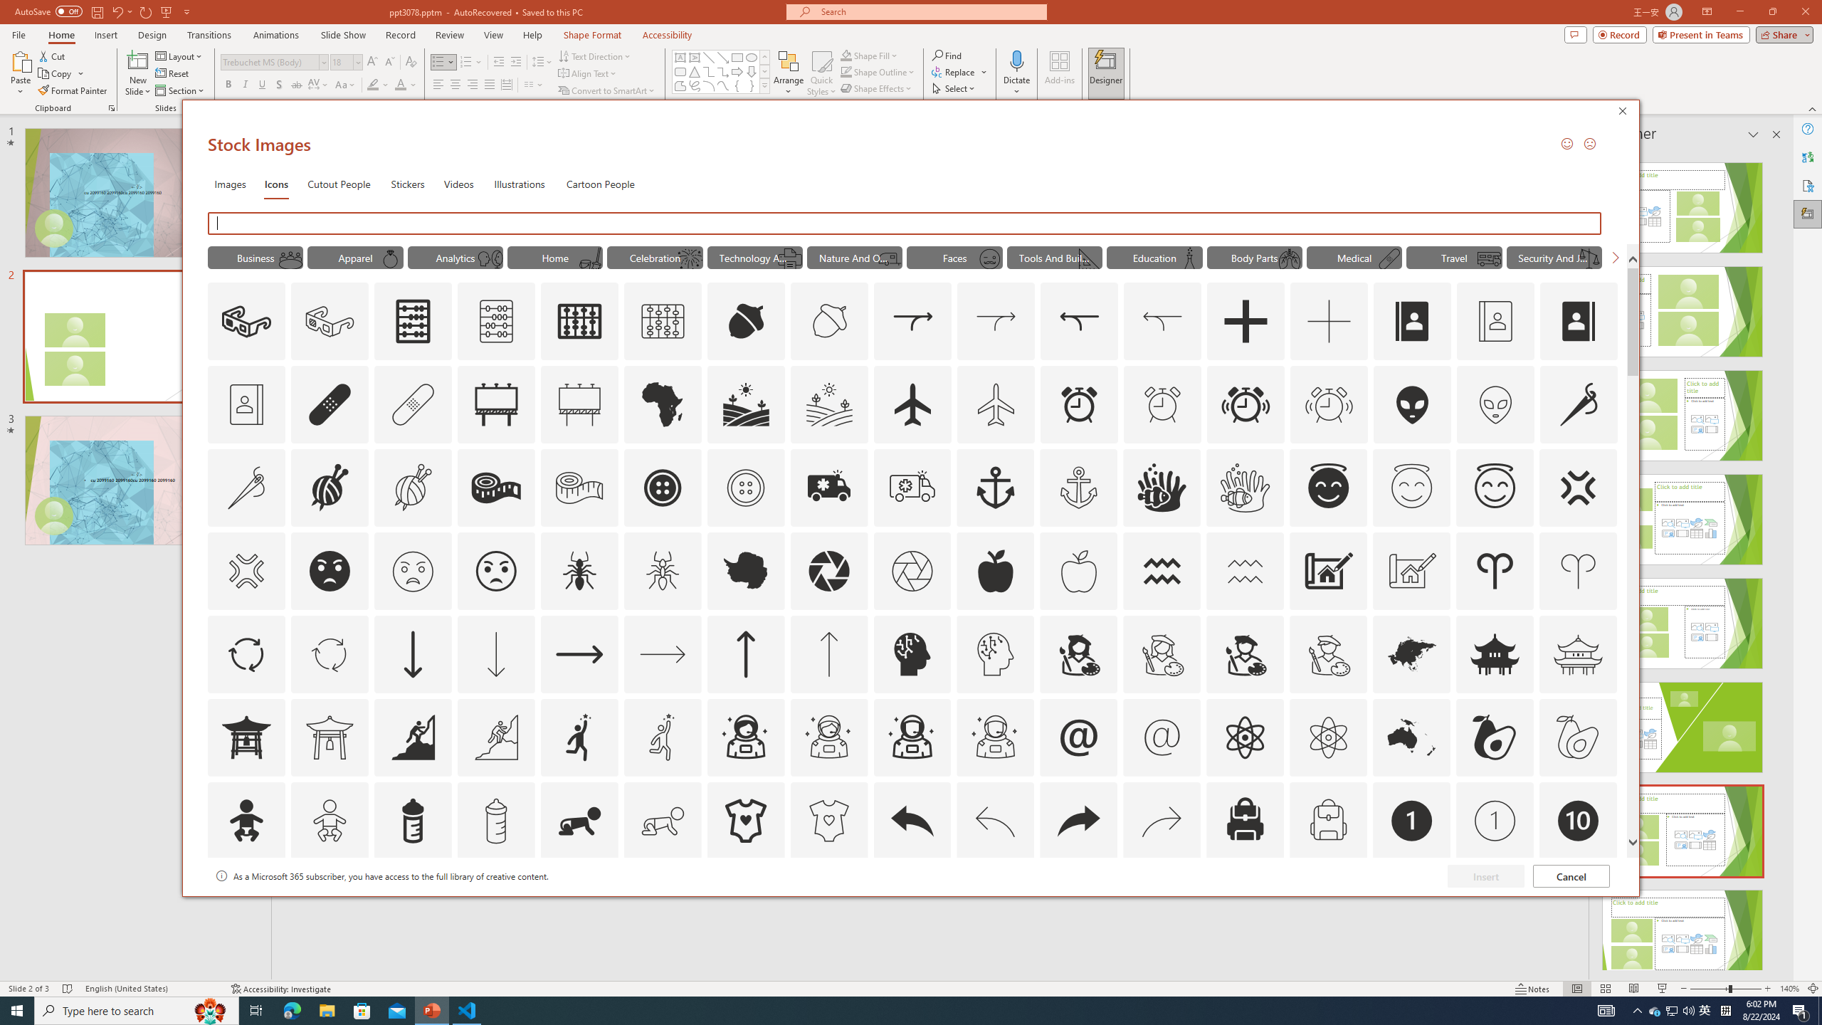 The image size is (1822, 1025). I want to click on Cartoon People, so click(601, 184).